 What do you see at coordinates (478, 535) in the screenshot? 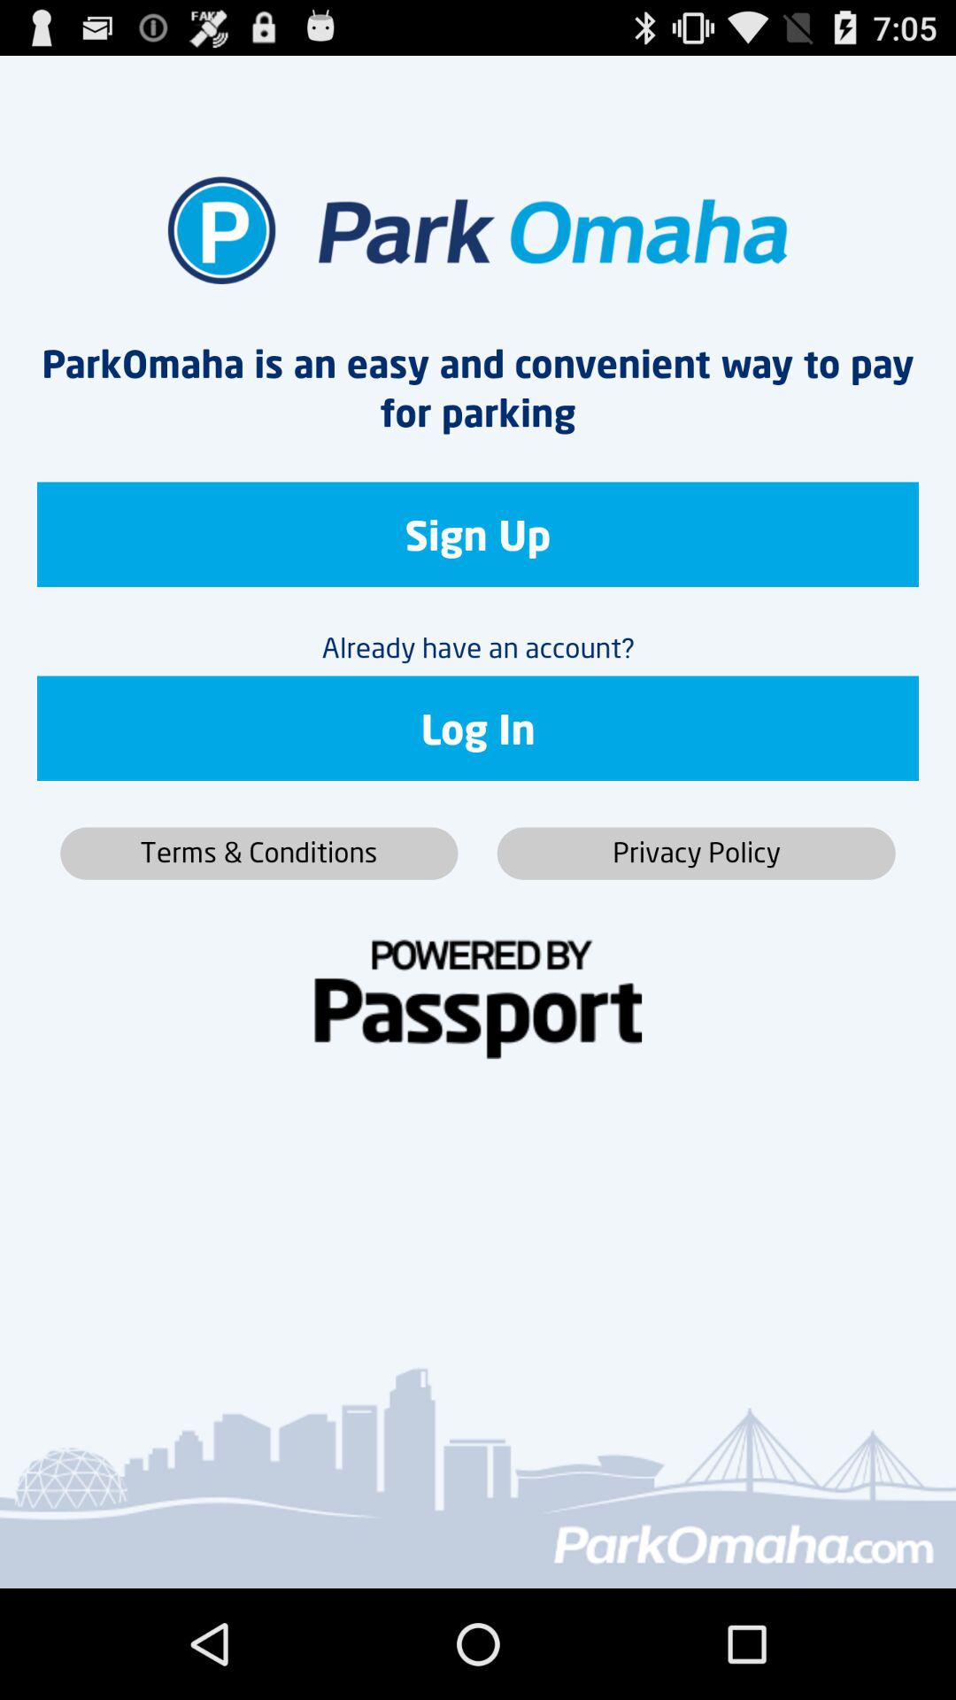
I see `turn off the sign up` at bounding box center [478, 535].